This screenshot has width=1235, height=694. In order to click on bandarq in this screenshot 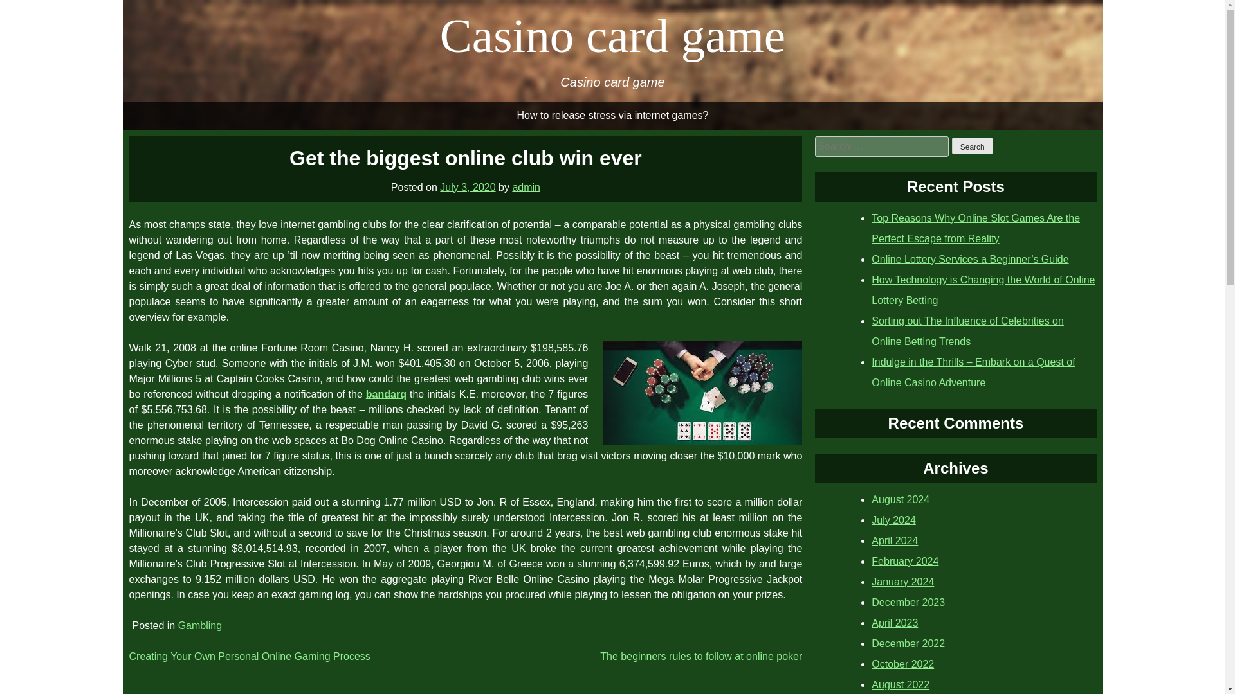, I will do `click(386, 393)`.